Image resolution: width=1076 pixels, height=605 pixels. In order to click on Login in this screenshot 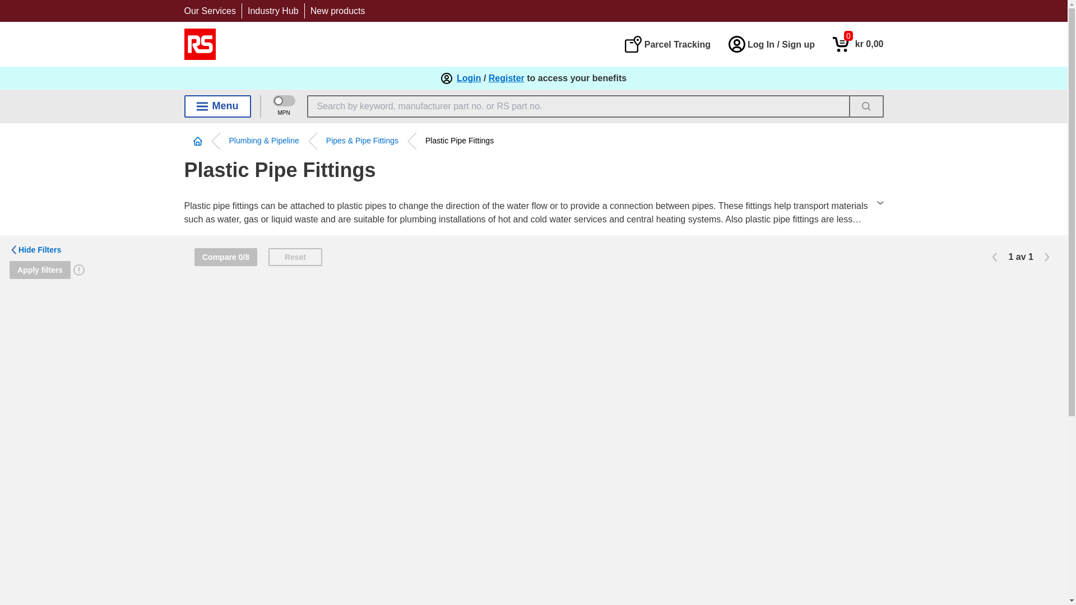, I will do `click(469, 78)`.